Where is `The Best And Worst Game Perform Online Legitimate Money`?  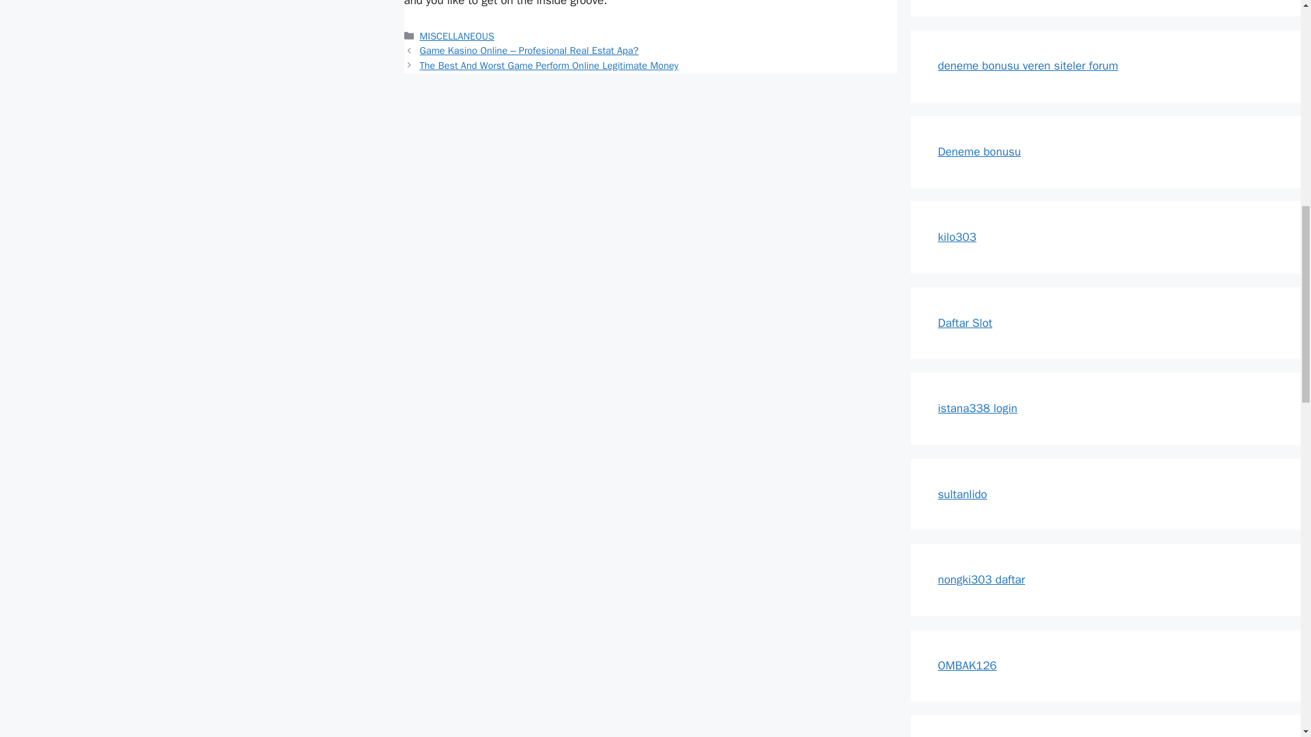
The Best And Worst Game Perform Online Legitimate Money is located at coordinates (549, 66).